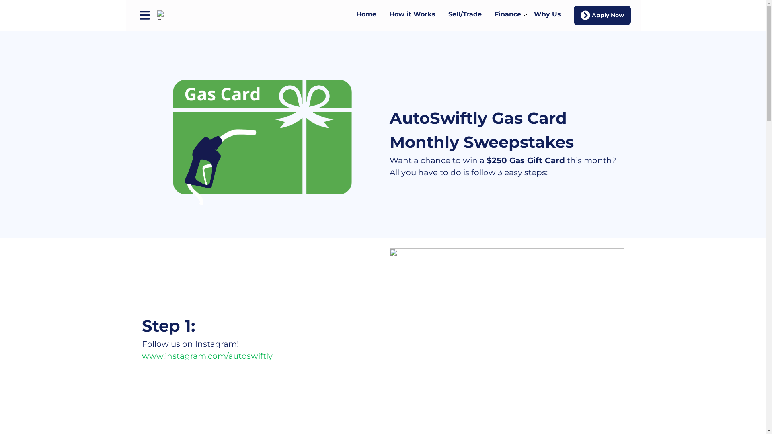 This screenshot has width=772, height=434. Describe the element at coordinates (507, 15) in the screenshot. I see `Finance` at that location.